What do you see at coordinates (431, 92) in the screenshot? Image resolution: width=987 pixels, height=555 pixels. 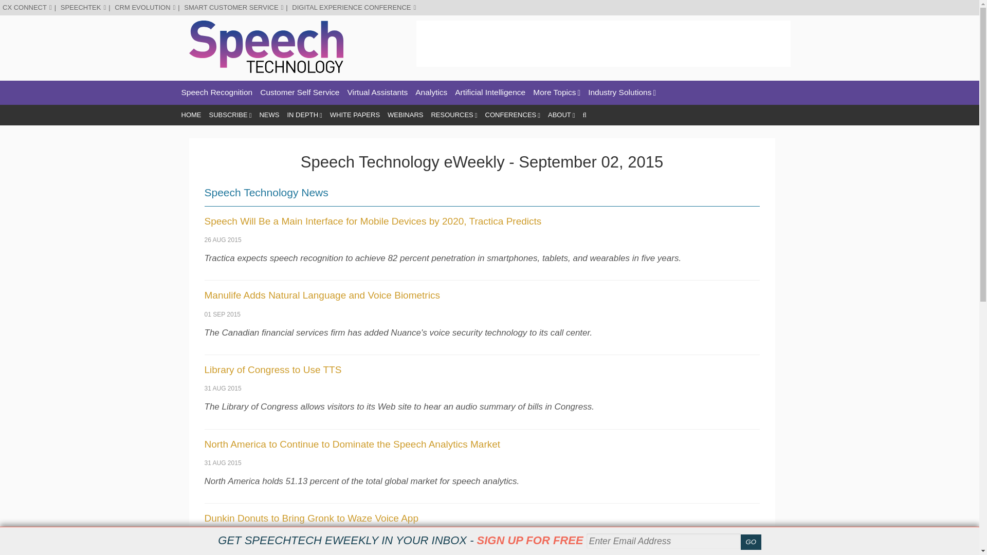 I see `Analytics` at bounding box center [431, 92].